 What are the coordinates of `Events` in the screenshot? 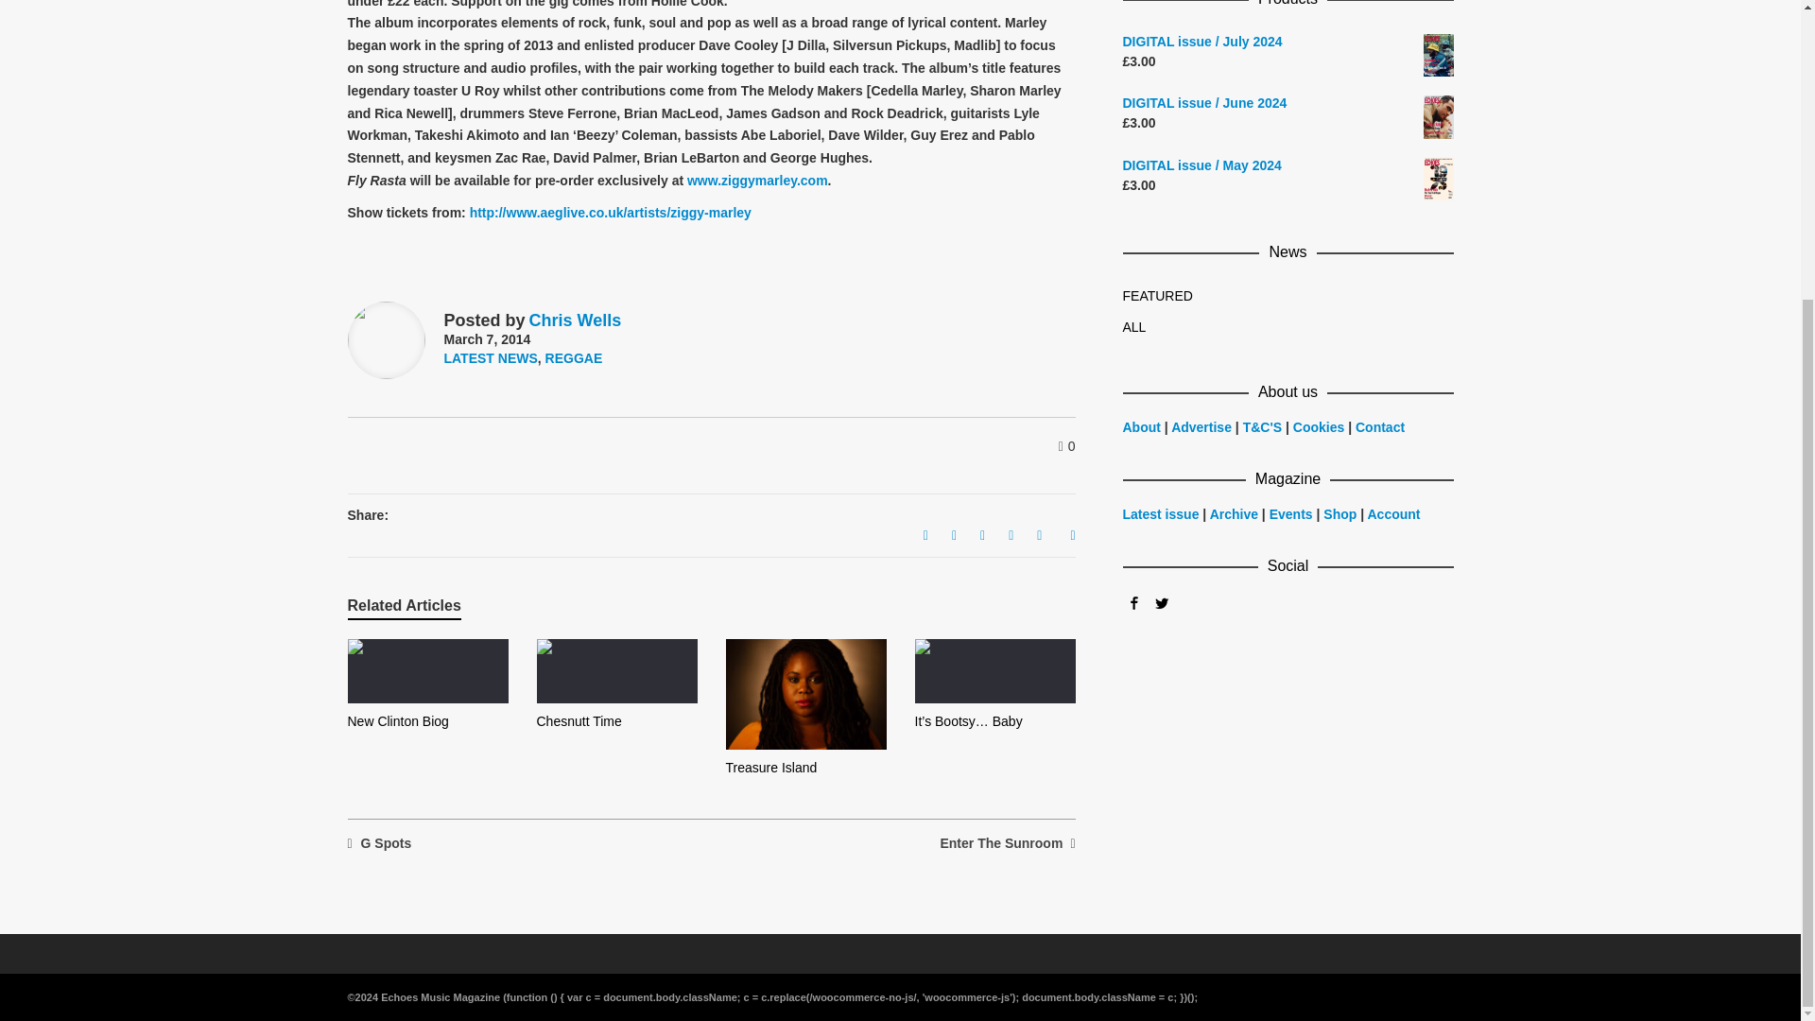 It's located at (1290, 513).